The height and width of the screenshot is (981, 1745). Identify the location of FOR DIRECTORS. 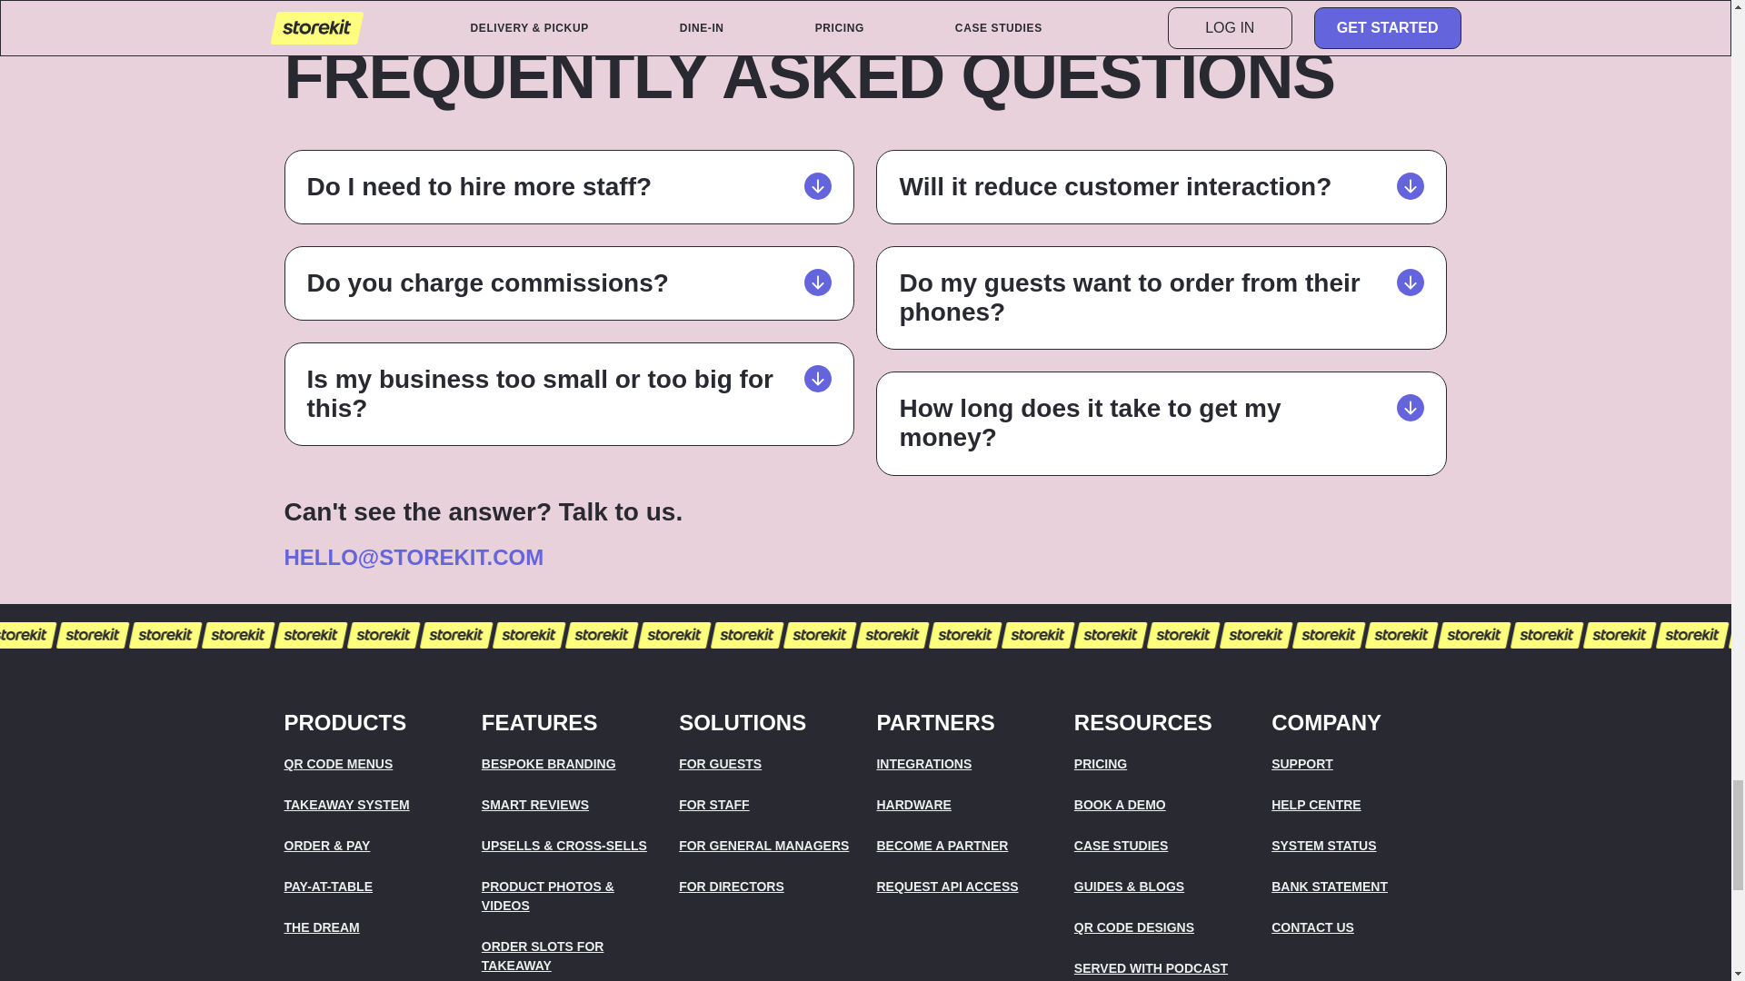
(766, 887).